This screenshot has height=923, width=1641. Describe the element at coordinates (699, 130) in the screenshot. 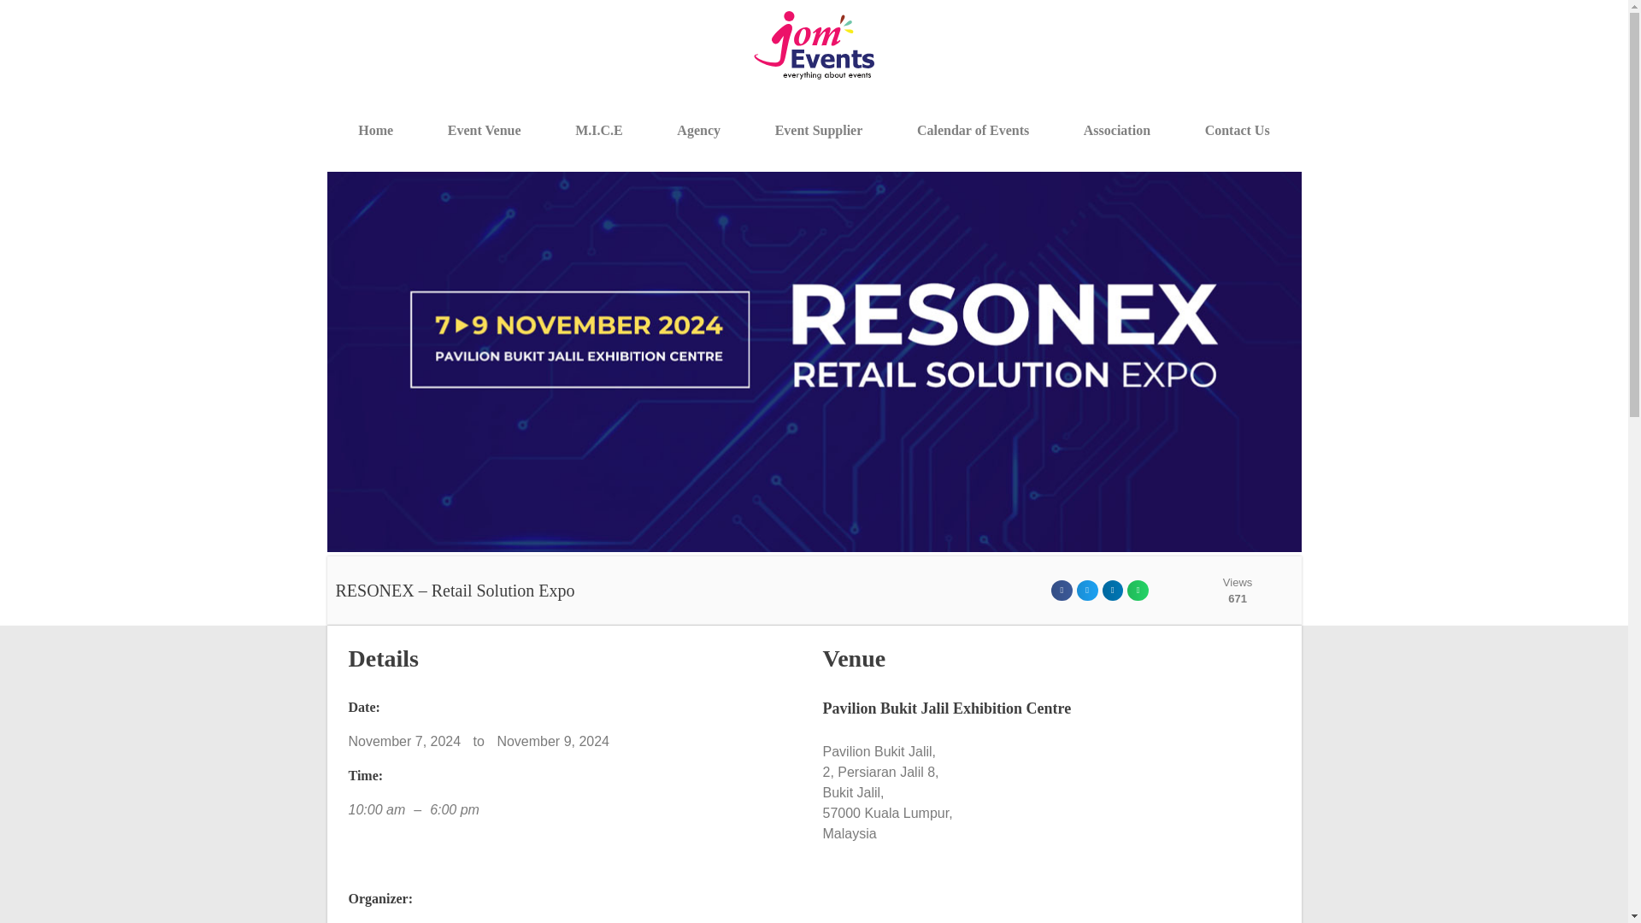

I see `Agency` at that location.